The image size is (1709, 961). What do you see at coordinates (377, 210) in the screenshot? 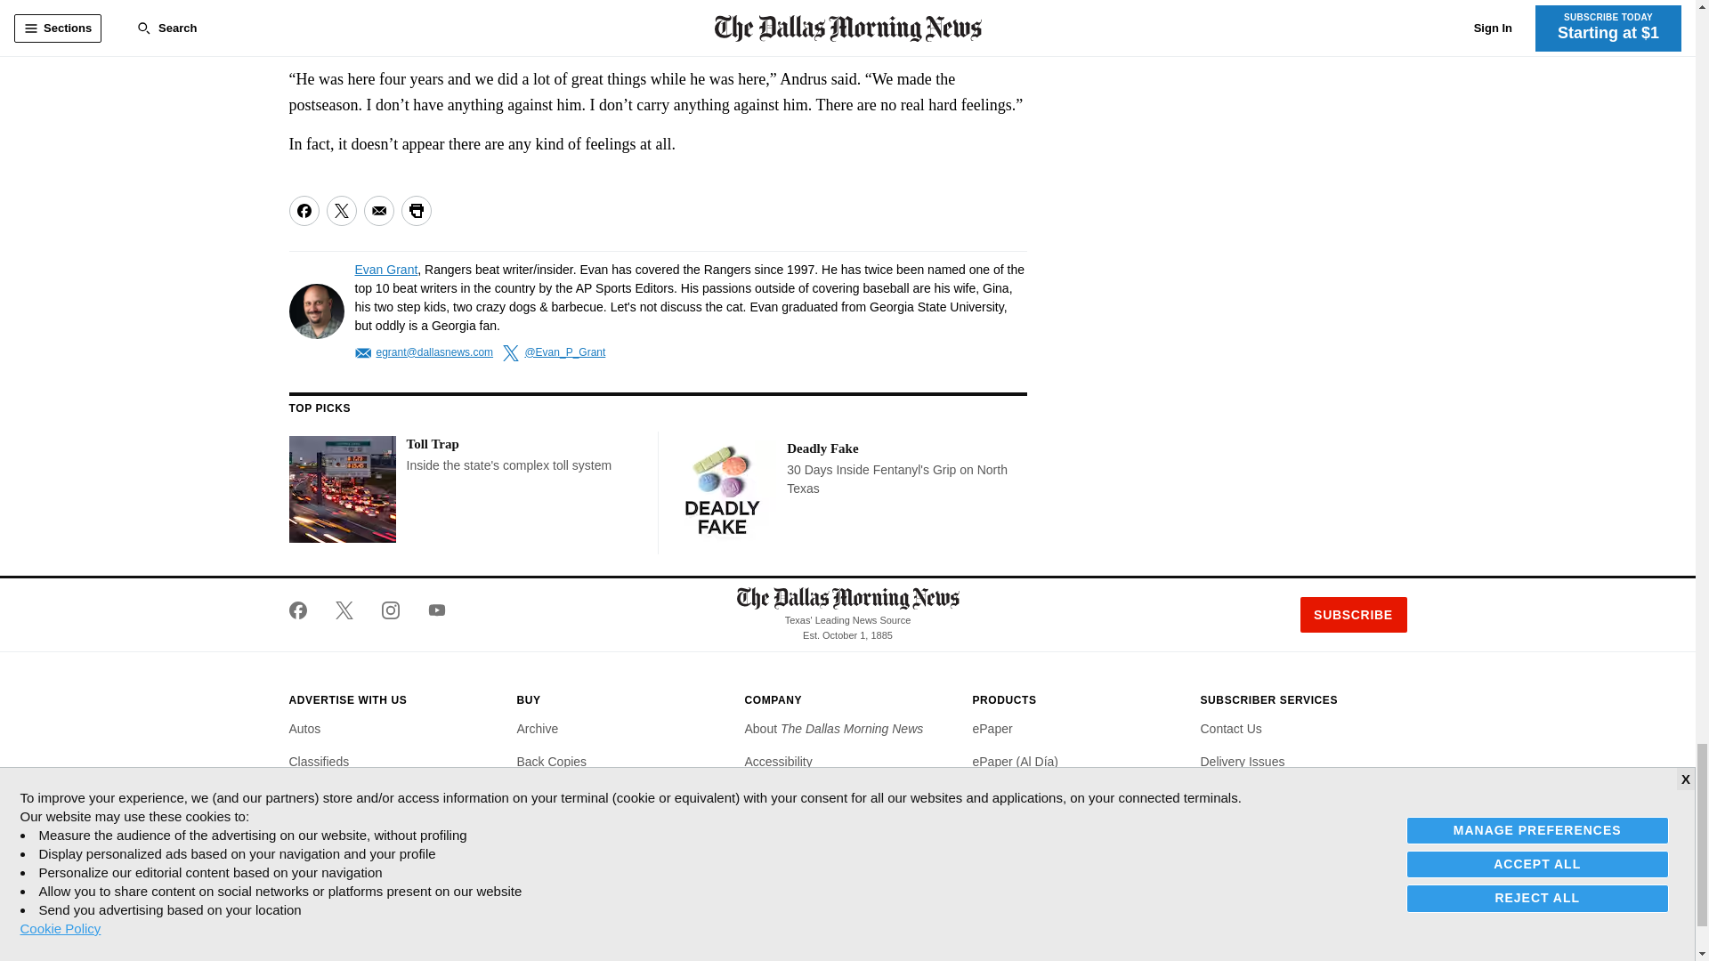
I see `Share via Email` at bounding box center [377, 210].